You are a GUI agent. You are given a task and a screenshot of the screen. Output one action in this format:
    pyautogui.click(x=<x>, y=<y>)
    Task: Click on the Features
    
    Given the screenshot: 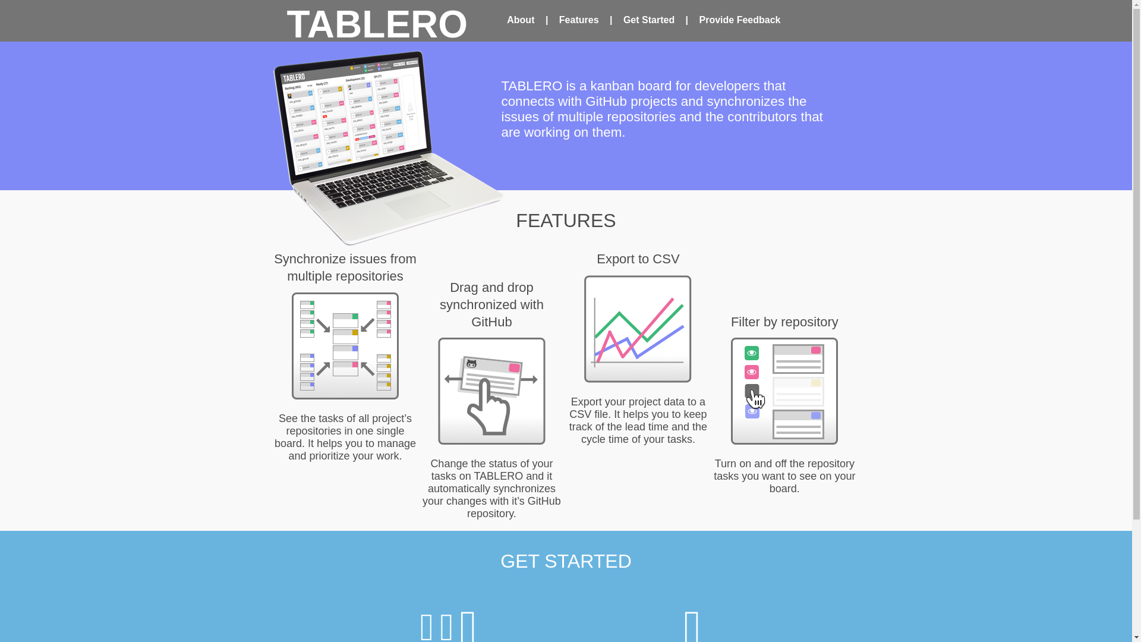 What is the action you would take?
    pyautogui.click(x=579, y=20)
    